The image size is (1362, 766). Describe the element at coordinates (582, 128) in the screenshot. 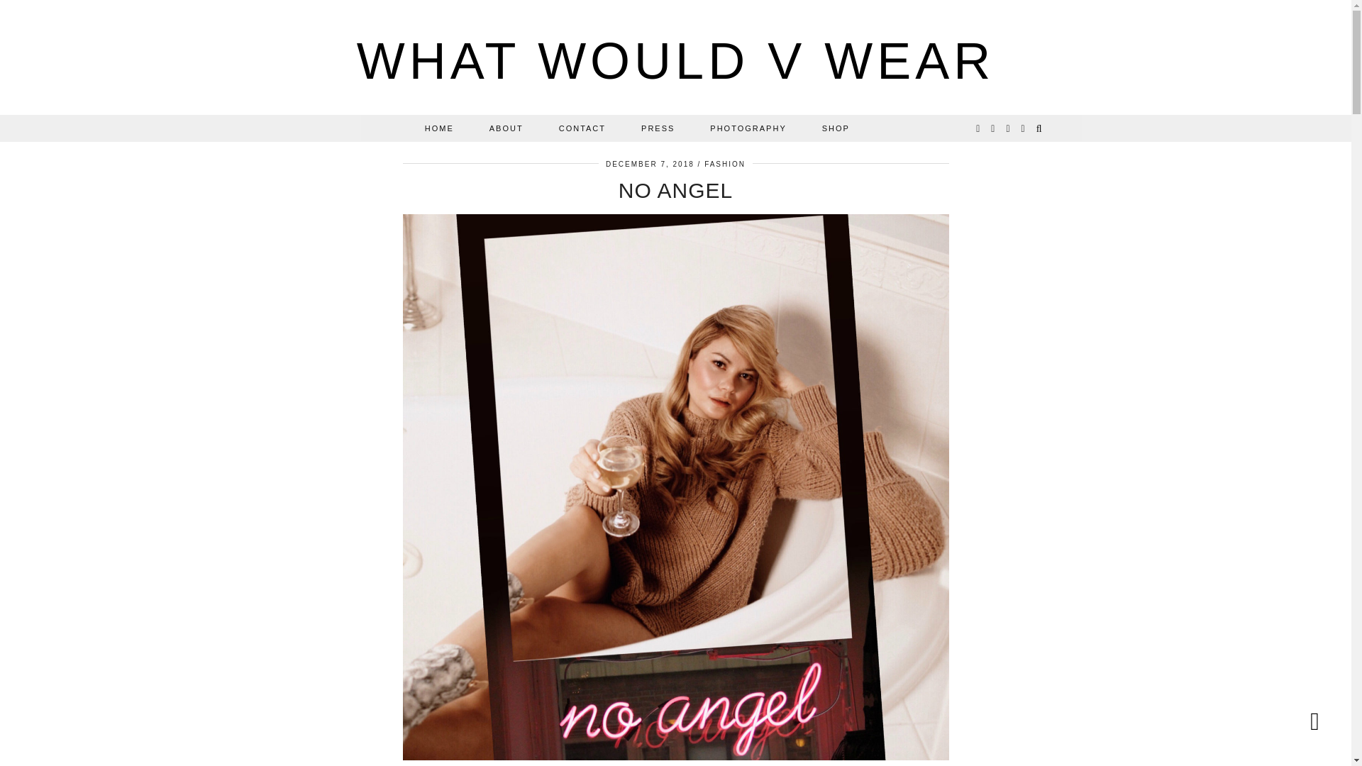

I see `CONTACT` at that location.